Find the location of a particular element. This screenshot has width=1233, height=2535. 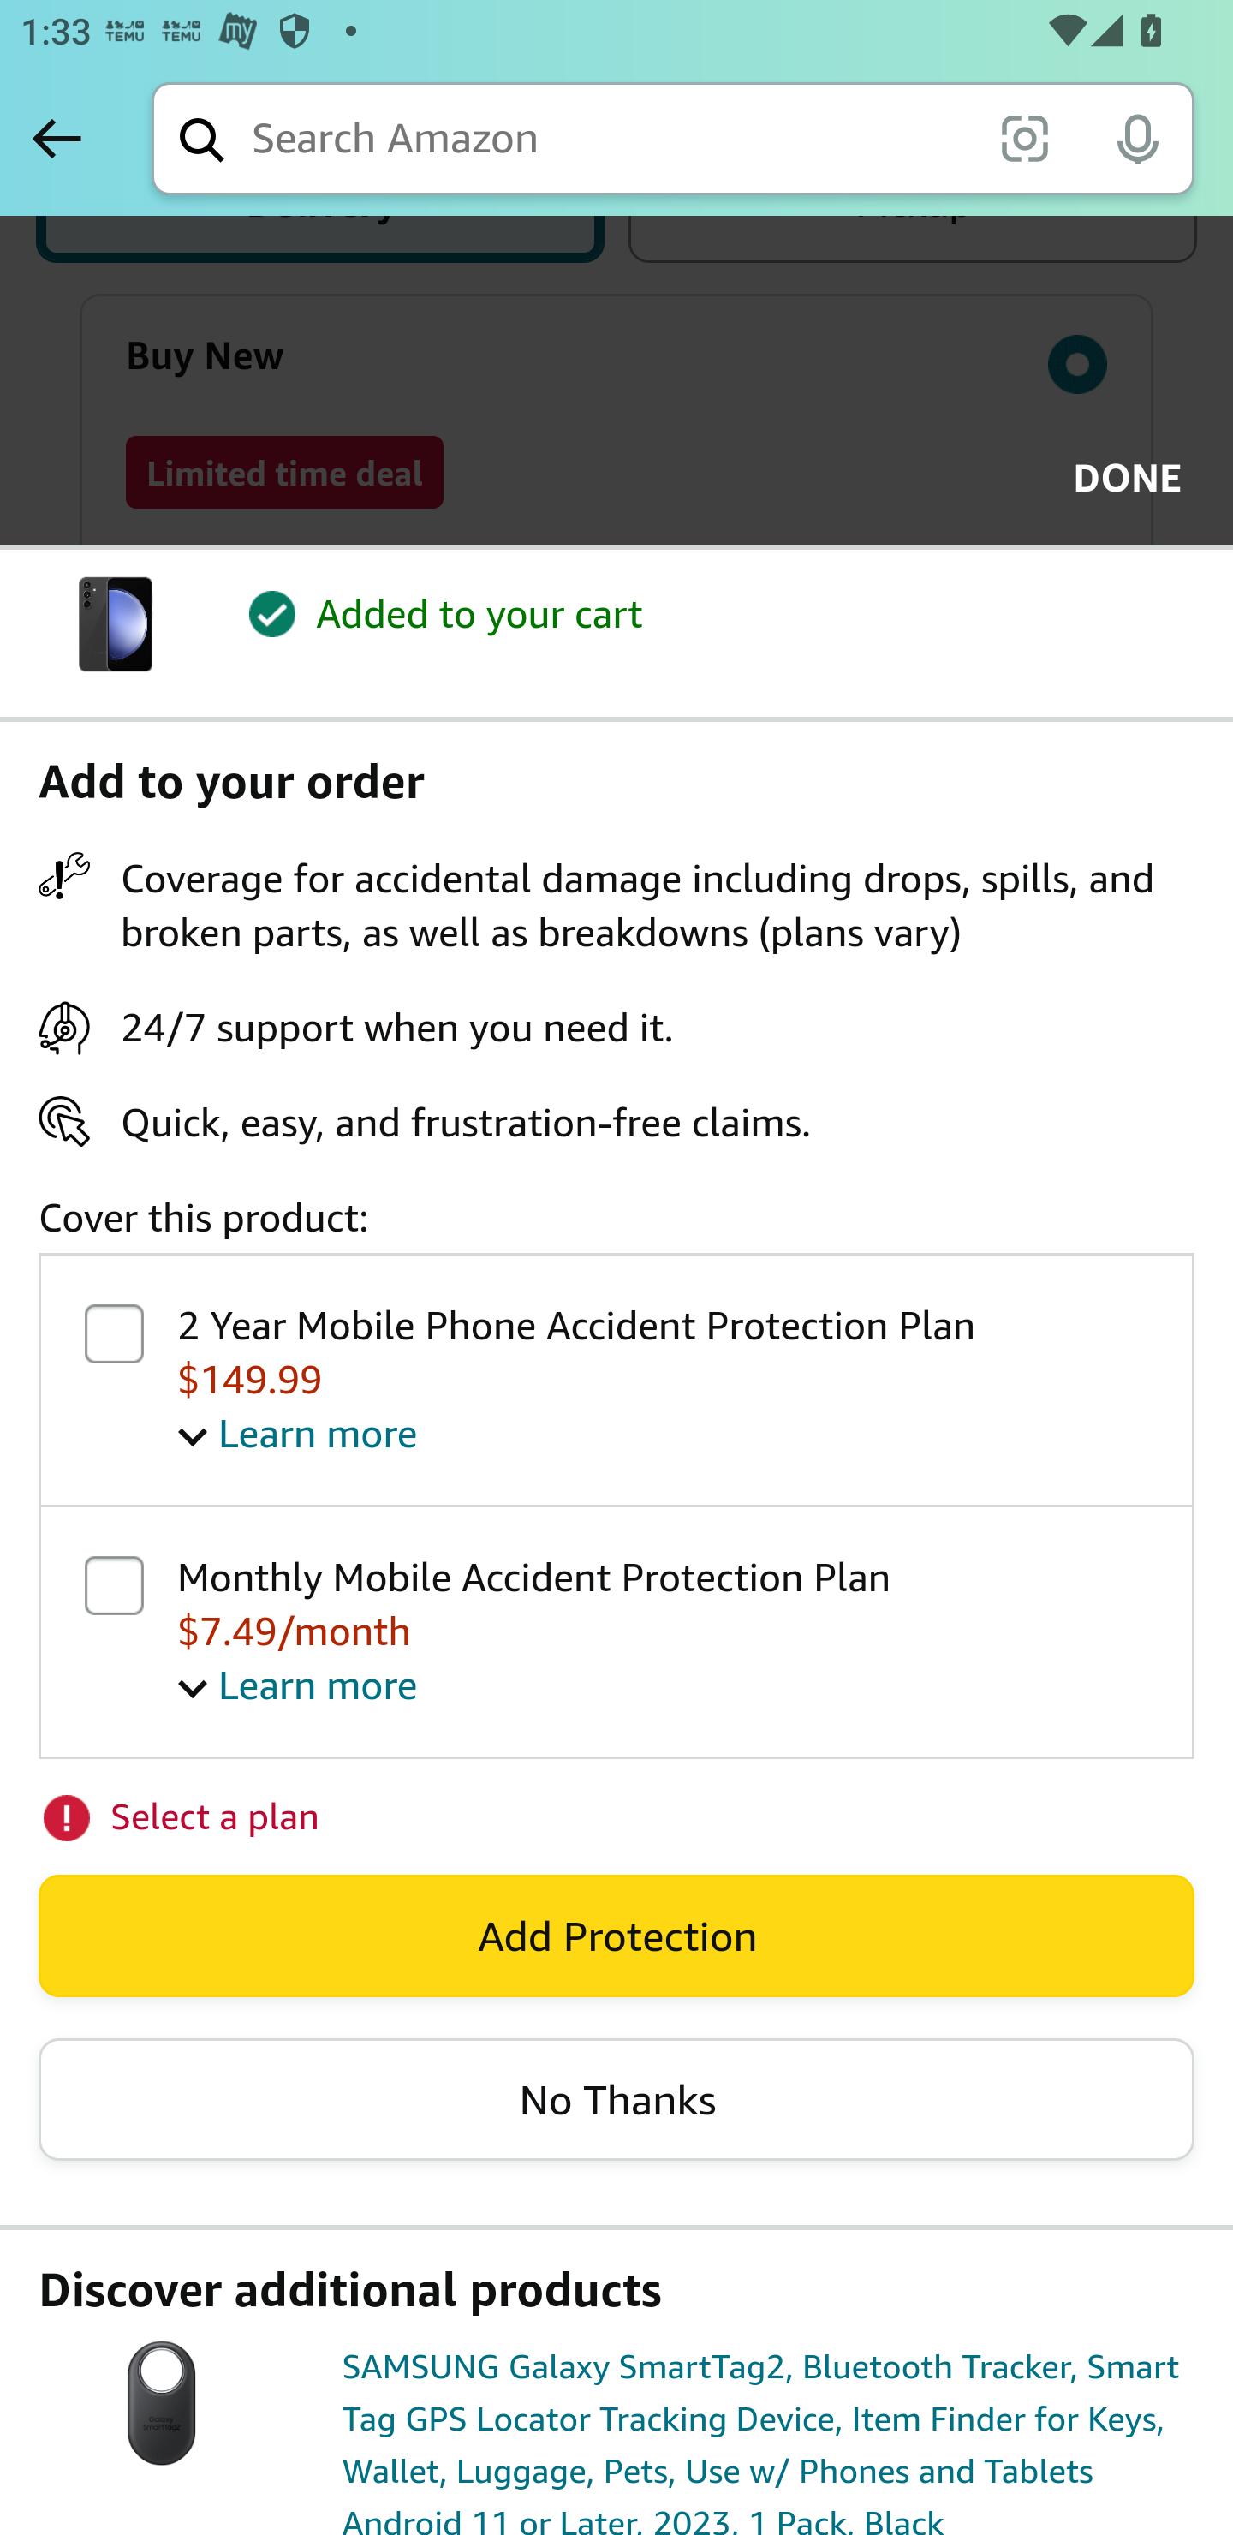

scan it is located at coordinates (1024, 137).